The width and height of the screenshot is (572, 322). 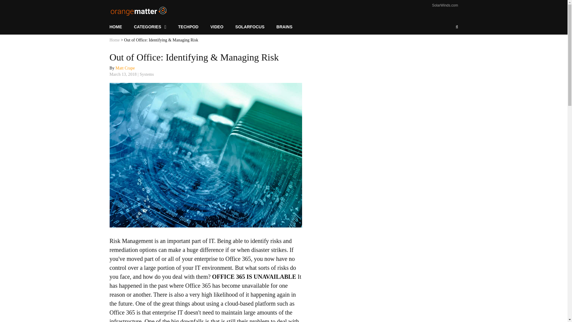 I want to click on CATEGORIES, so click(x=150, y=27).